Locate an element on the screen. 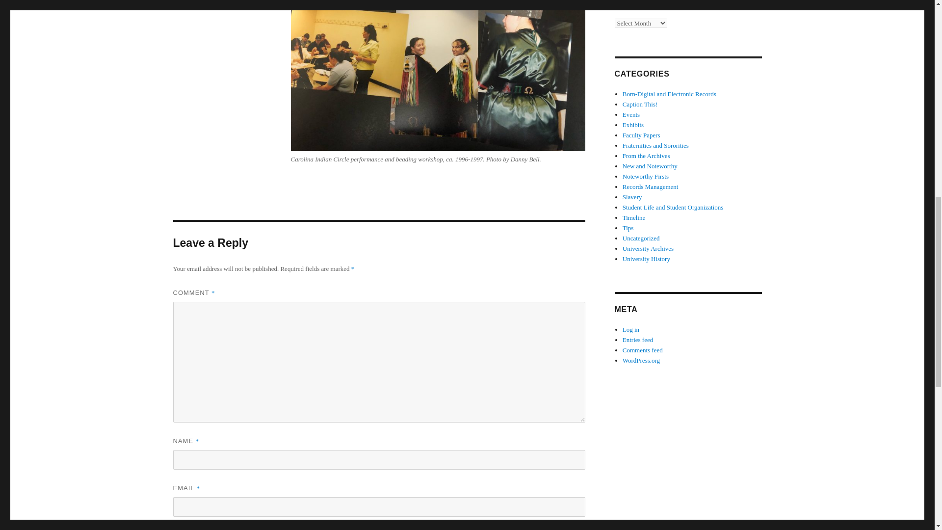 The image size is (942, 530). From the Archives is located at coordinates (646, 156).